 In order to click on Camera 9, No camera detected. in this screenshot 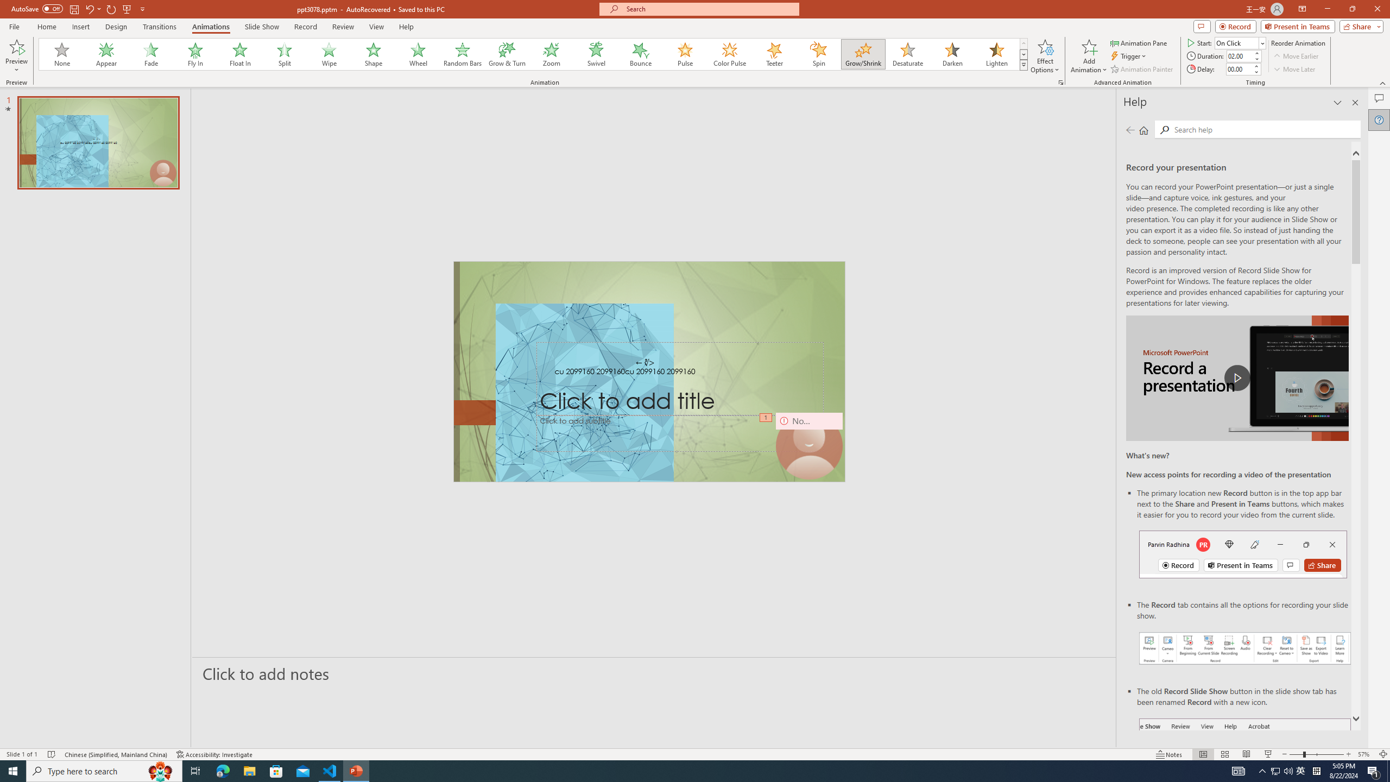, I will do `click(808, 446)`.